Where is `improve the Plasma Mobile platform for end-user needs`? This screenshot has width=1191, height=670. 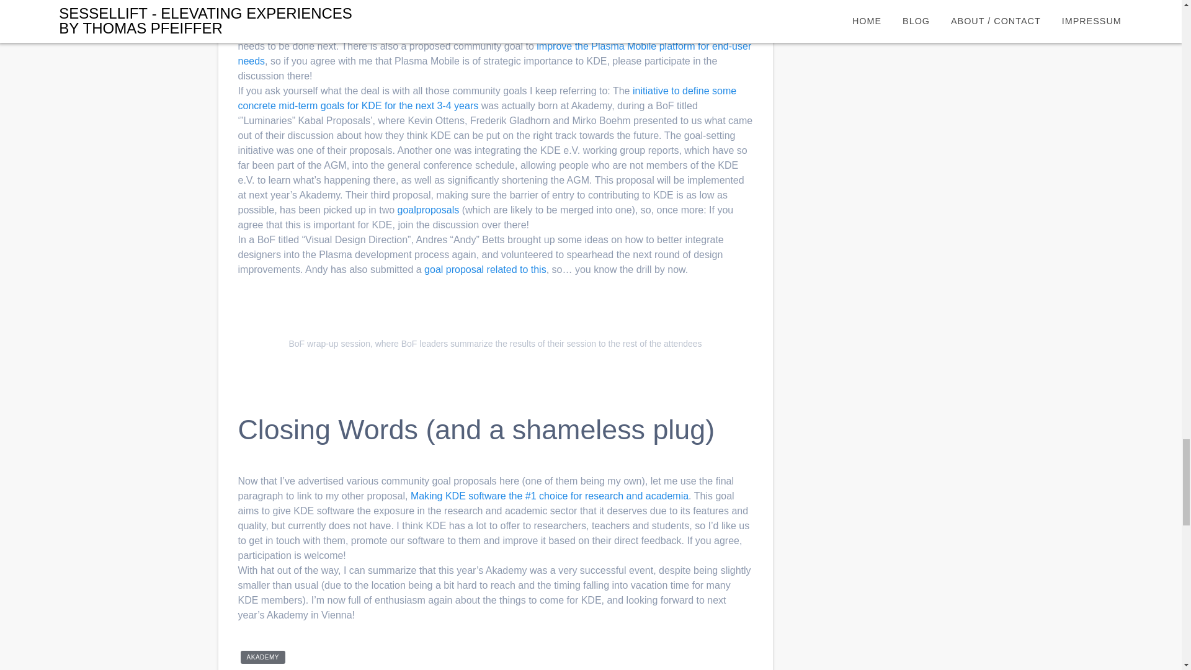
improve the Plasma Mobile platform for end-user needs is located at coordinates (495, 53).